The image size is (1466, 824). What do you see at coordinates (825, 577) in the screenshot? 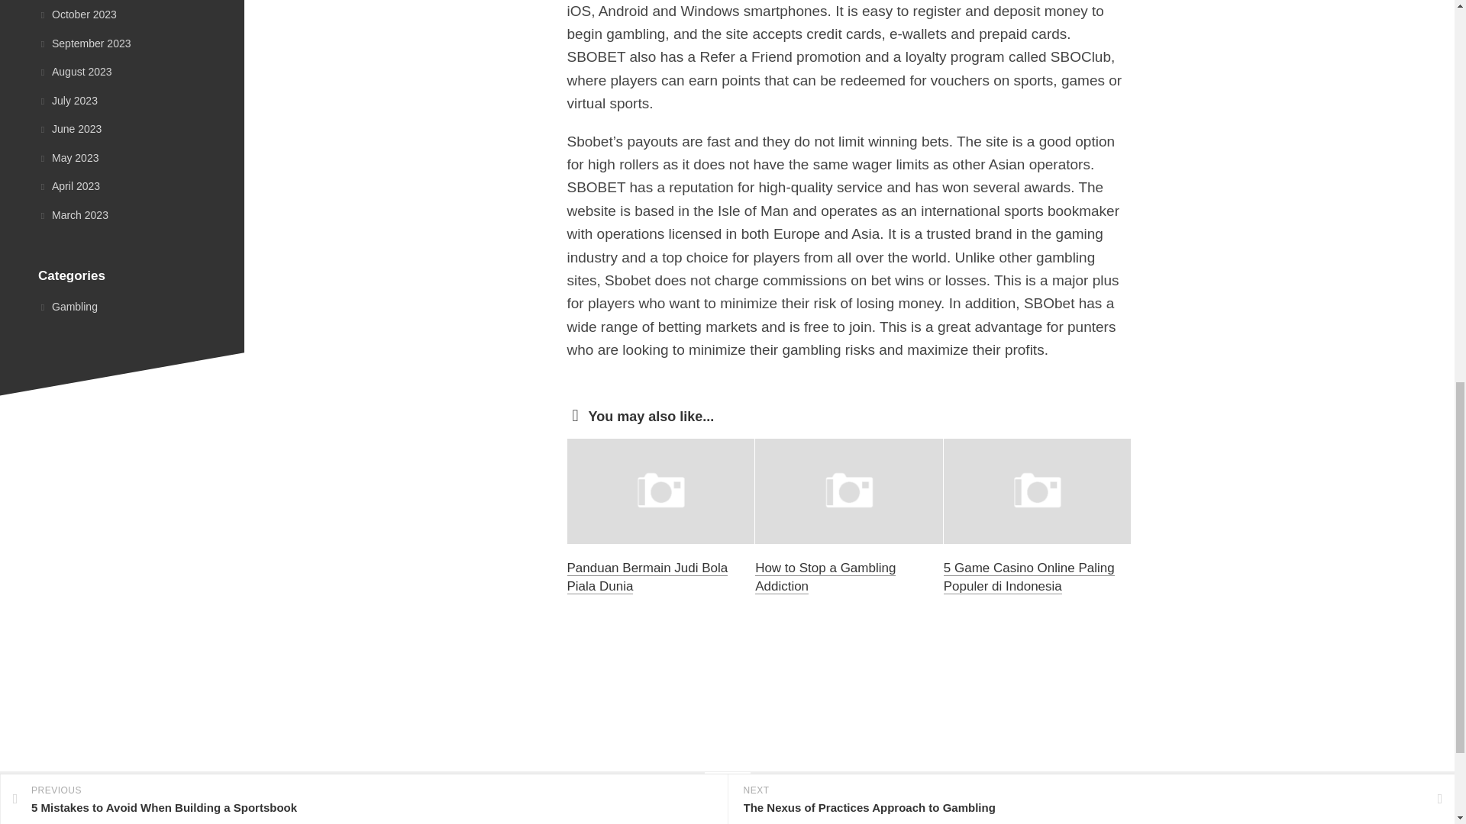
I see `How to Stop a Gambling Addiction` at bounding box center [825, 577].